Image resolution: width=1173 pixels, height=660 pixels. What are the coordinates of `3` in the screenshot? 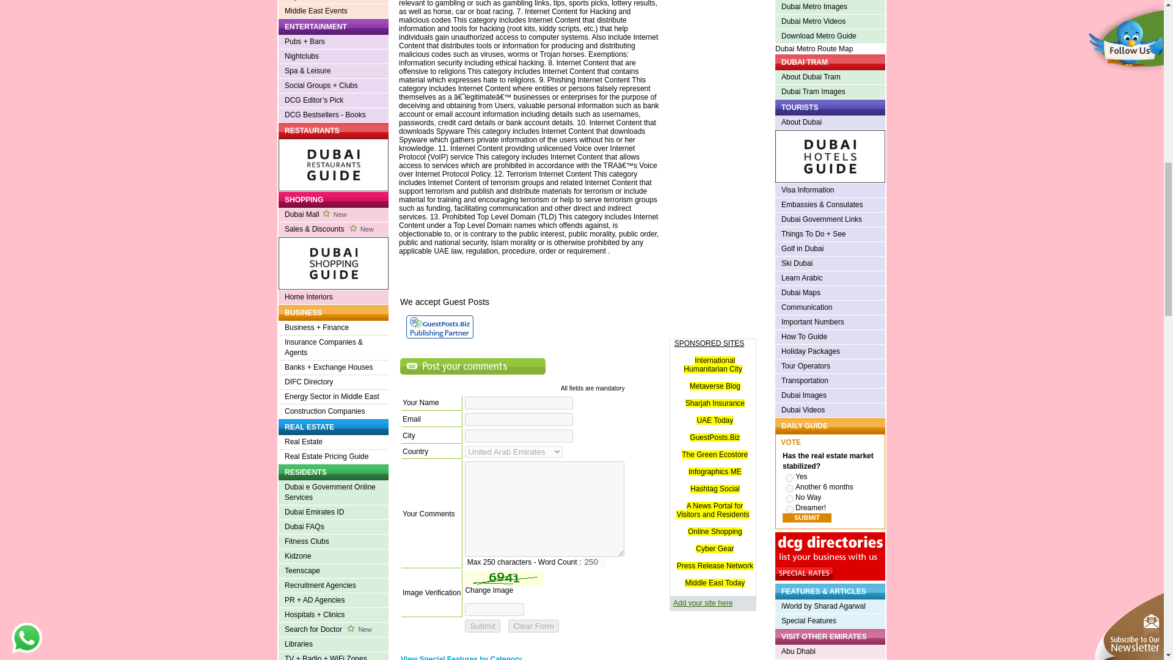 It's located at (789, 499).